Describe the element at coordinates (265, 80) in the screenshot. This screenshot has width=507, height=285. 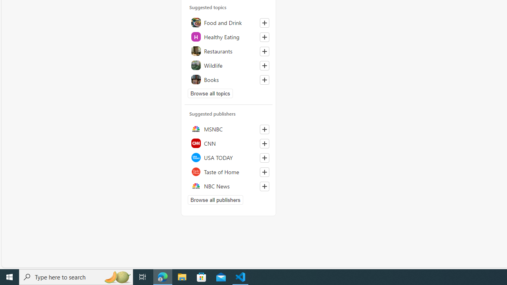
I see `Follow this topic` at that location.